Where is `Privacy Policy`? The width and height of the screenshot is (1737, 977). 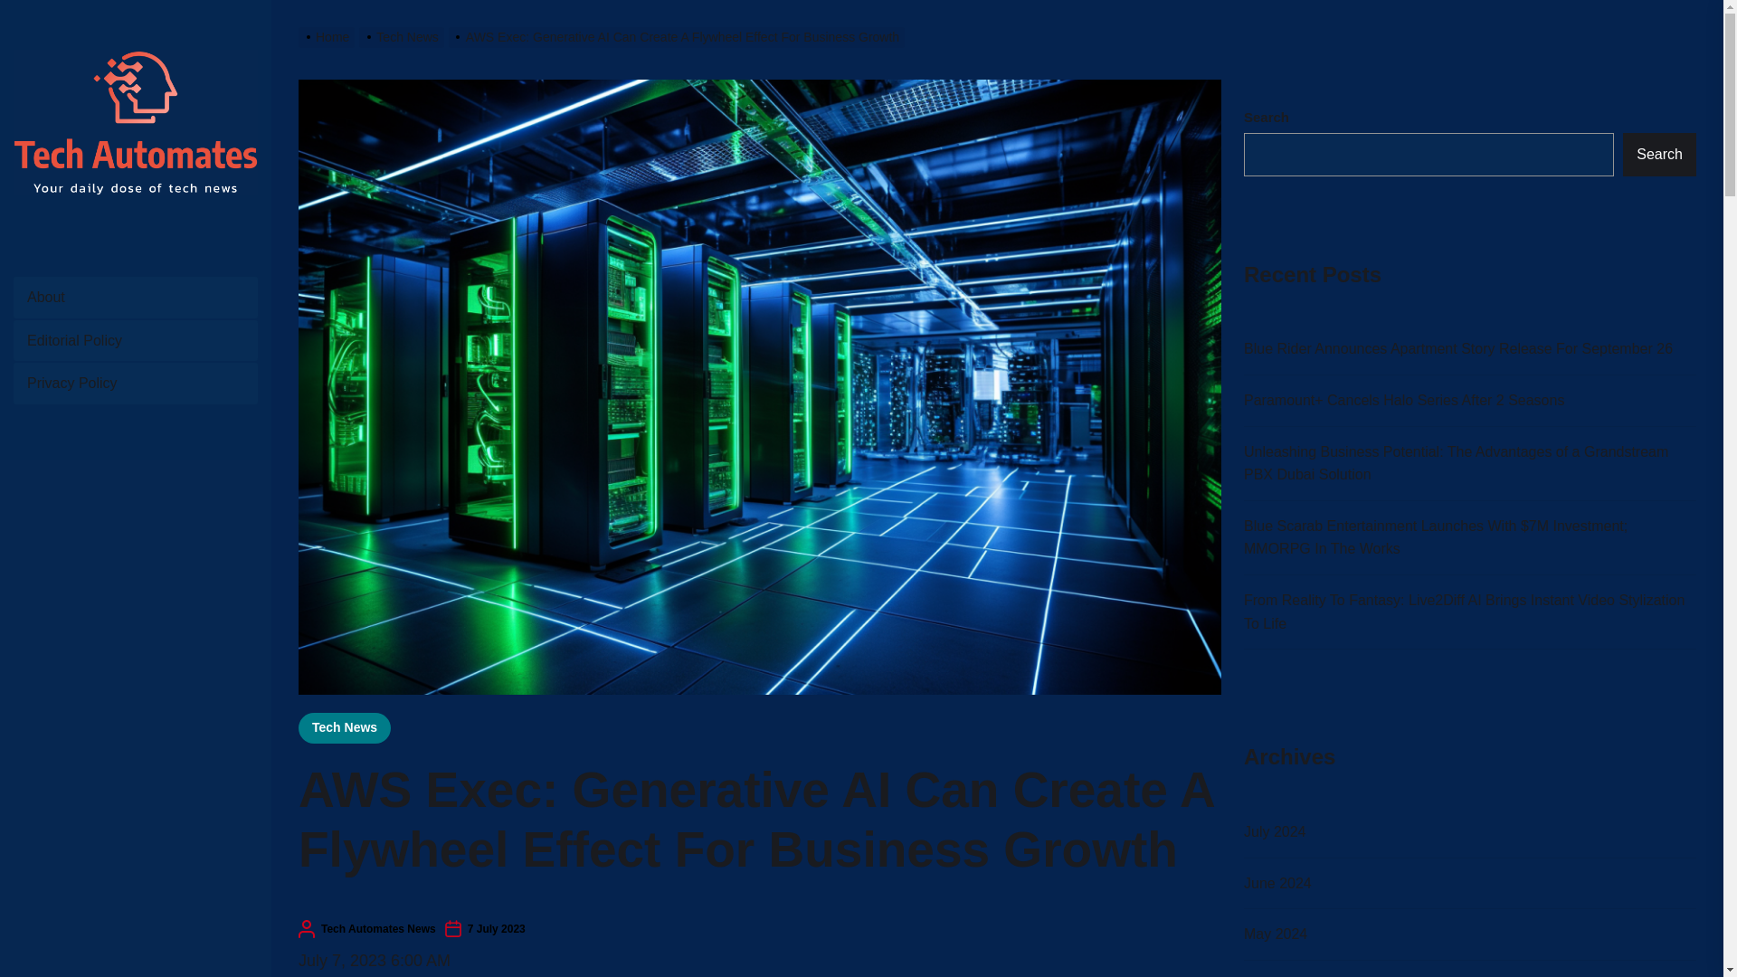 Privacy Policy is located at coordinates (136, 384).